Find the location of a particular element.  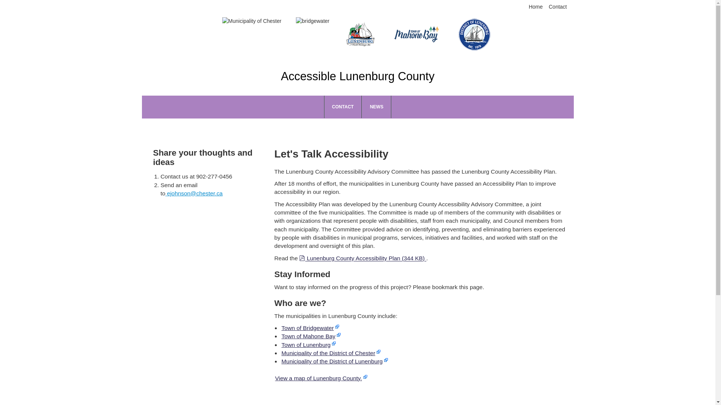

Town of Lunenburg is located at coordinates (309, 345).